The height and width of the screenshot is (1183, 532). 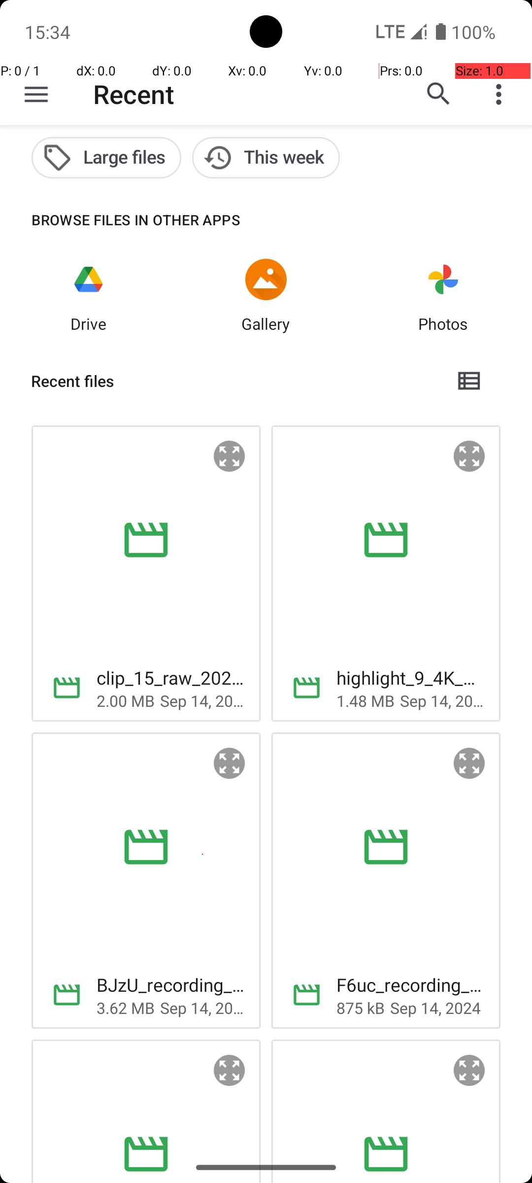 I want to click on Preview the file edited_moment_99_export.mp4, so click(x=230, y=1071).